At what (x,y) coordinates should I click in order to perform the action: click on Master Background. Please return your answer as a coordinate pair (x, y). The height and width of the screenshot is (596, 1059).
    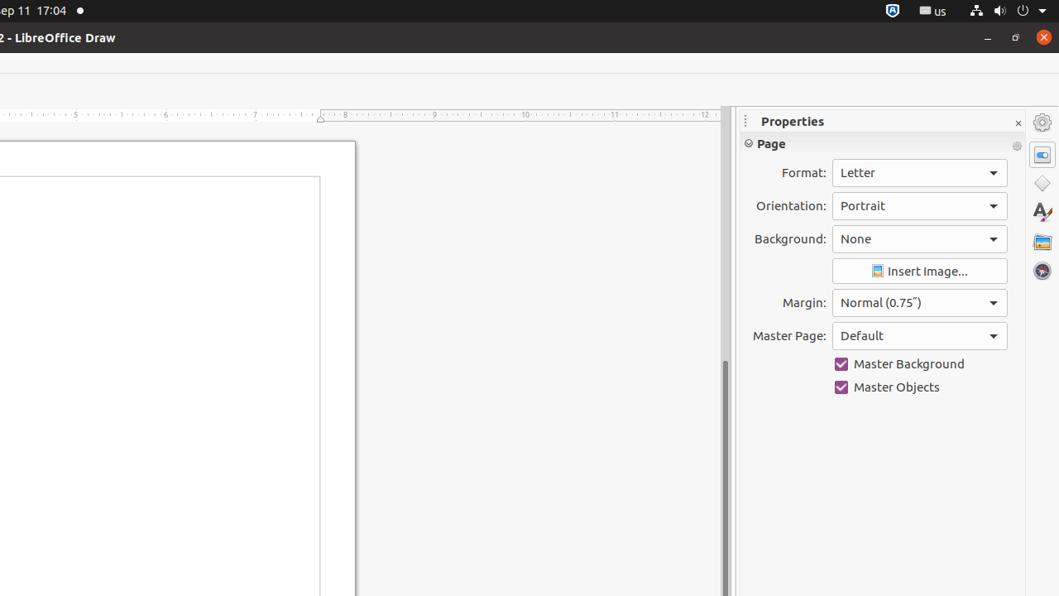
    Looking at the image, I should click on (920, 364).